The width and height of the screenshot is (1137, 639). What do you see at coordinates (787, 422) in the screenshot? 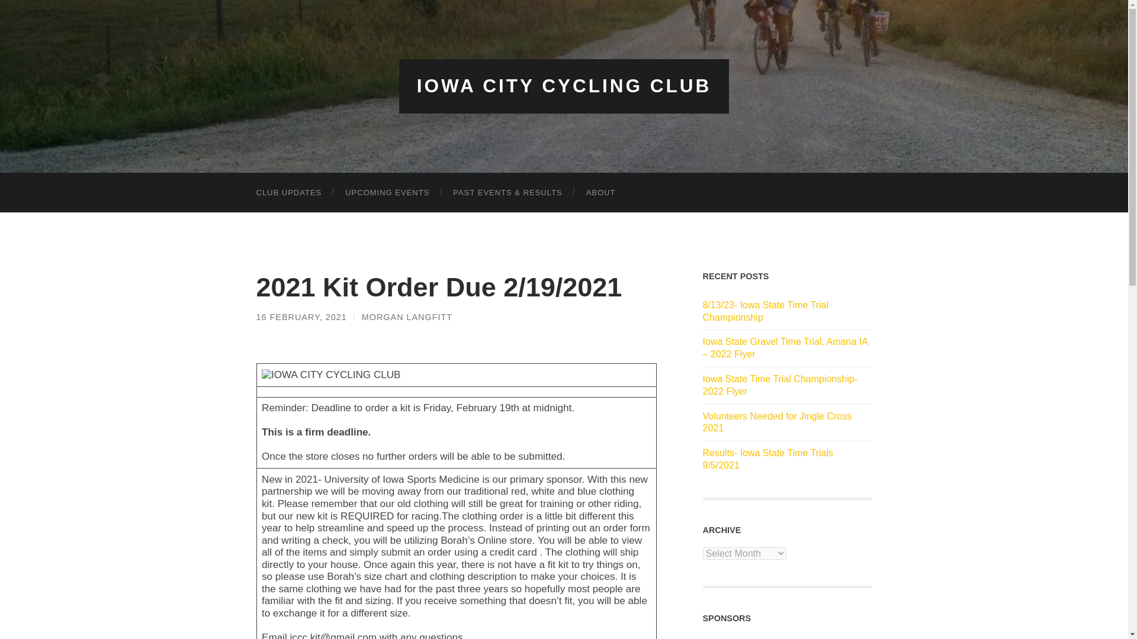
I see `Volunteers Needed for Jingle Cross 2021` at bounding box center [787, 422].